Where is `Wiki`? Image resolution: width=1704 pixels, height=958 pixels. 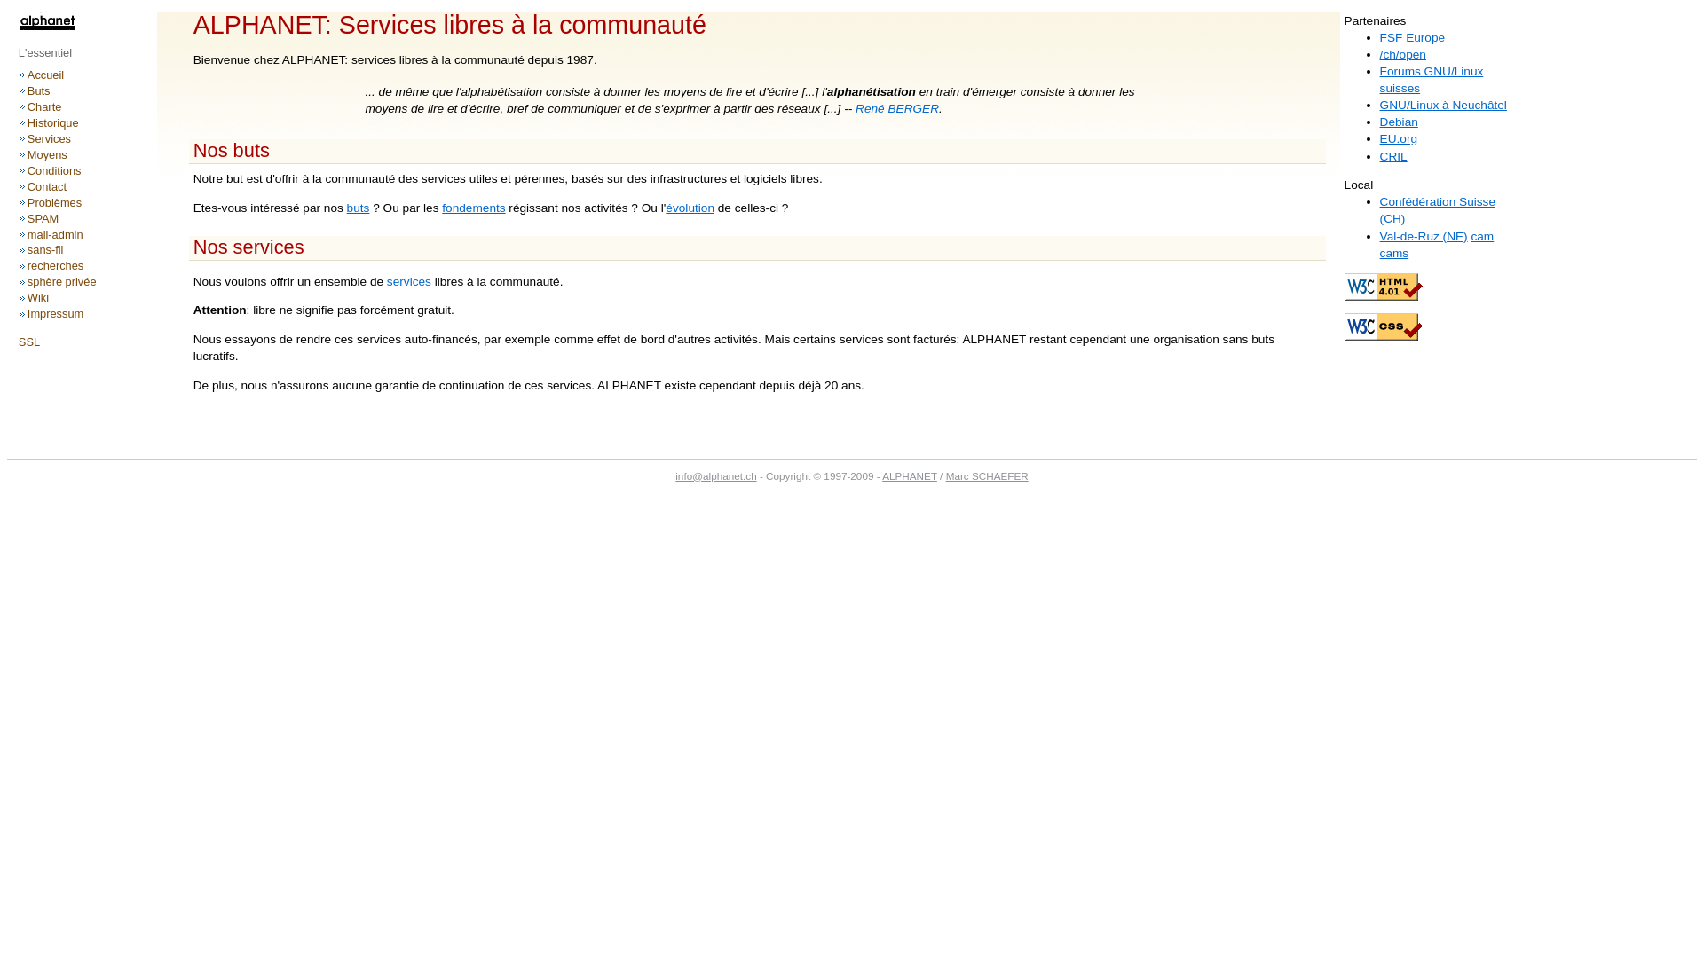 Wiki is located at coordinates (38, 298).